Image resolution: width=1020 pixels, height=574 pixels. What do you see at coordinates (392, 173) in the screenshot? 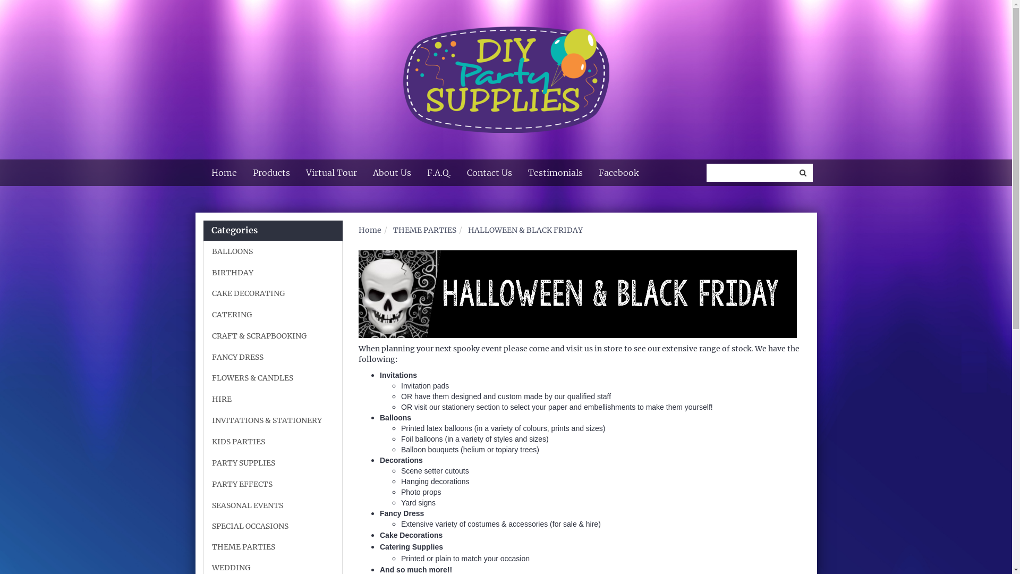
I see `About Us` at bounding box center [392, 173].